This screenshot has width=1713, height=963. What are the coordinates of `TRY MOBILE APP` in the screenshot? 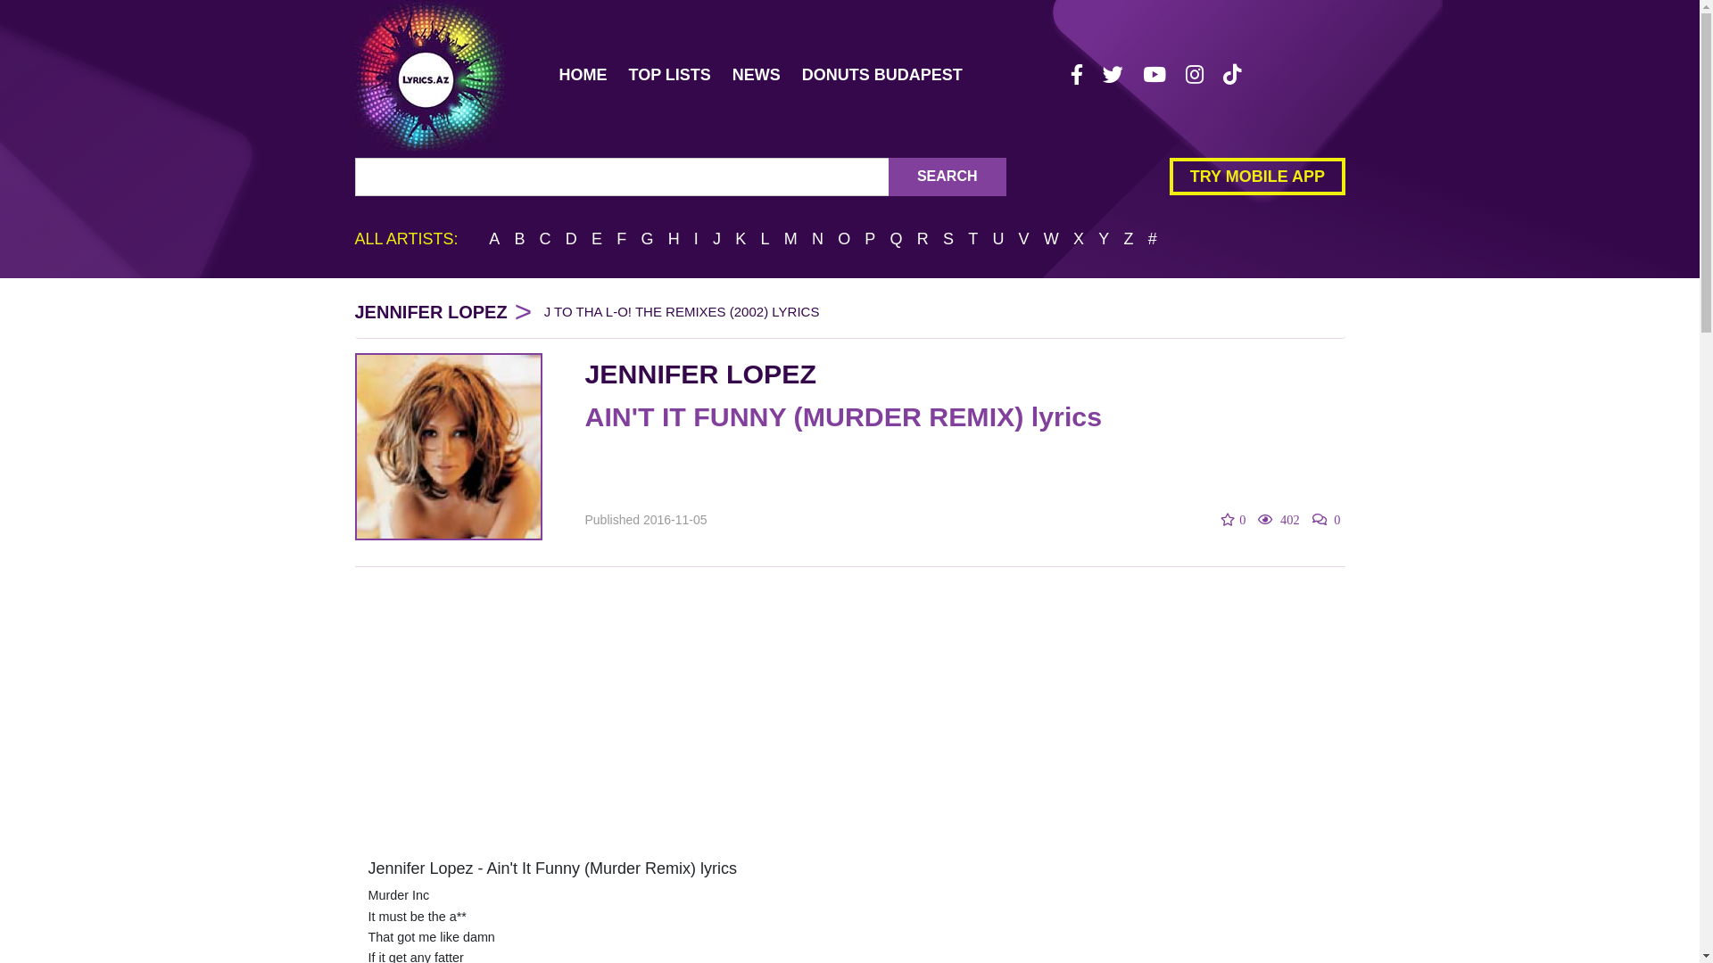 It's located at (1257, 177).